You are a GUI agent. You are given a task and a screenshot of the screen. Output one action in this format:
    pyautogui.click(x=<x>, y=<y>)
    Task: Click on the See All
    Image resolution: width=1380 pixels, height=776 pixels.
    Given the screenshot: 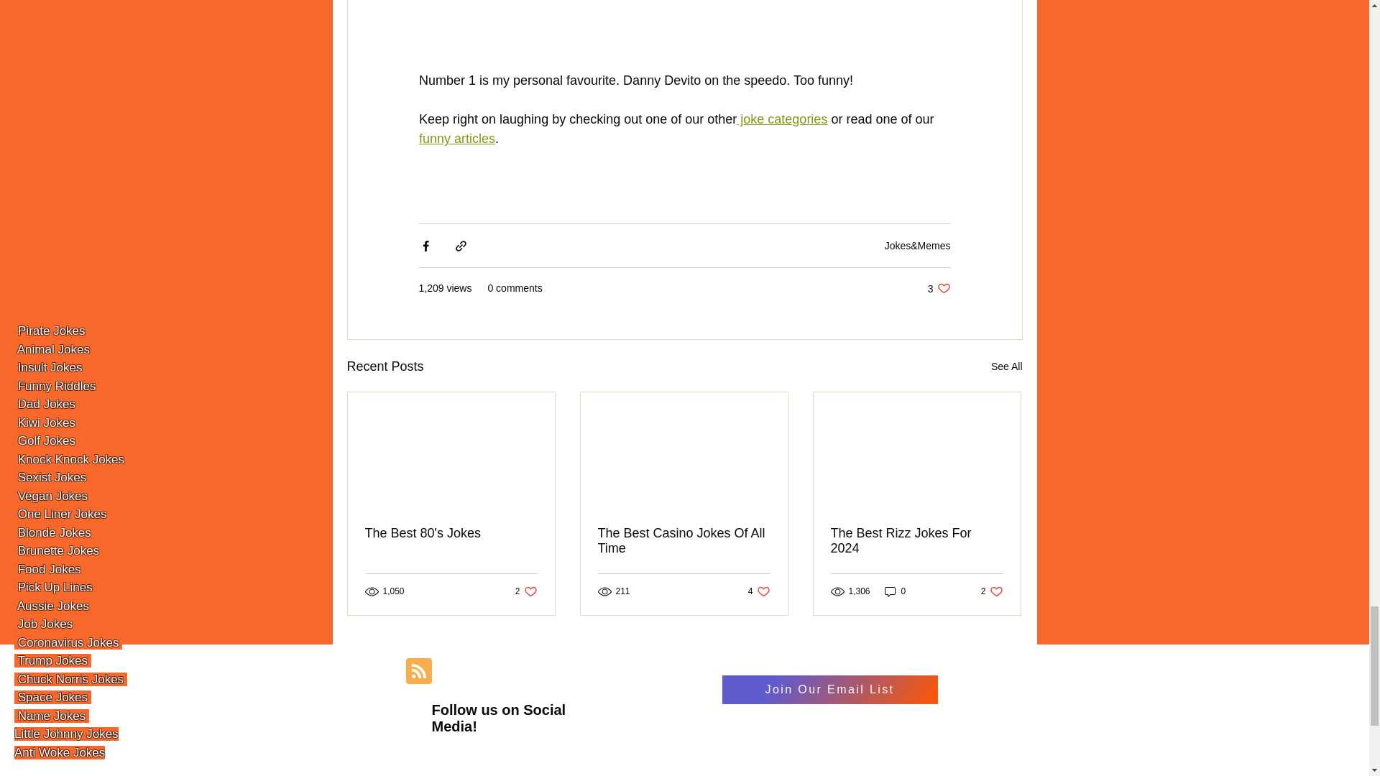 What is the action you would take?
    pyautogui.click(x=1006, y=366)
    